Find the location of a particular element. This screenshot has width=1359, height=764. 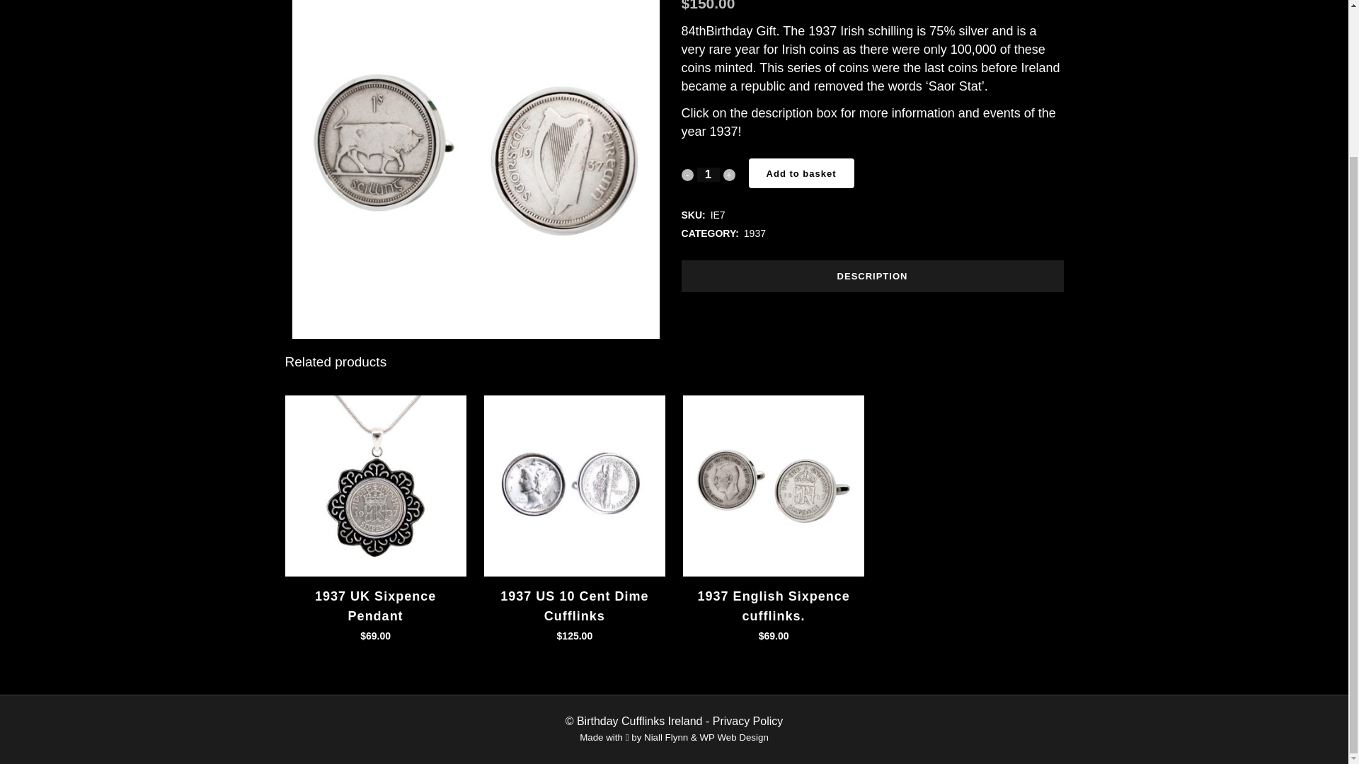

1 is located at coordinates (708, 174).